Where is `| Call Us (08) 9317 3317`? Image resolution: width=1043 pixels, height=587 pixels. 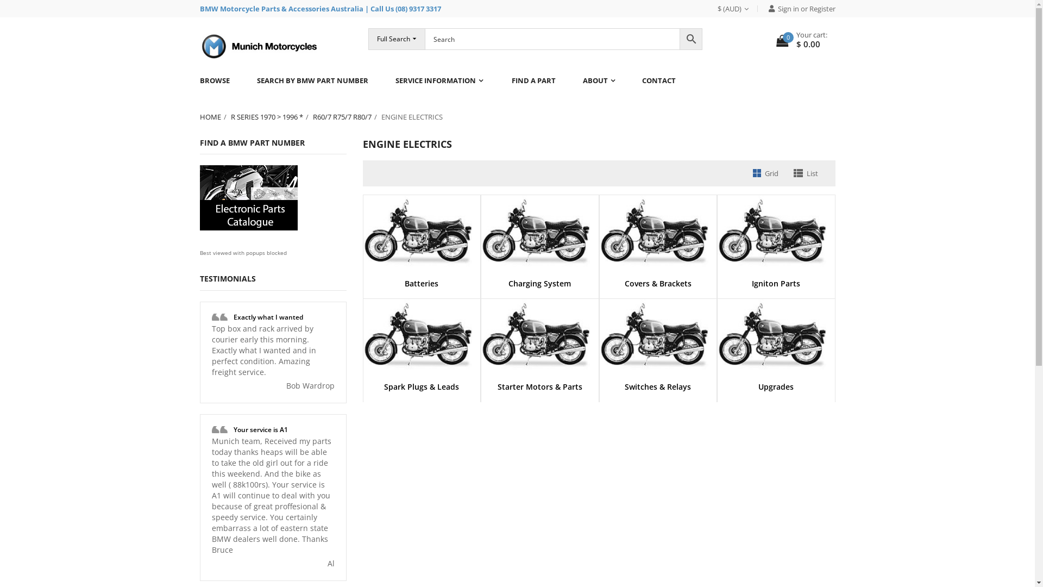
| Call Us (08) 9317 3317 is located at coordinates (403, 9).